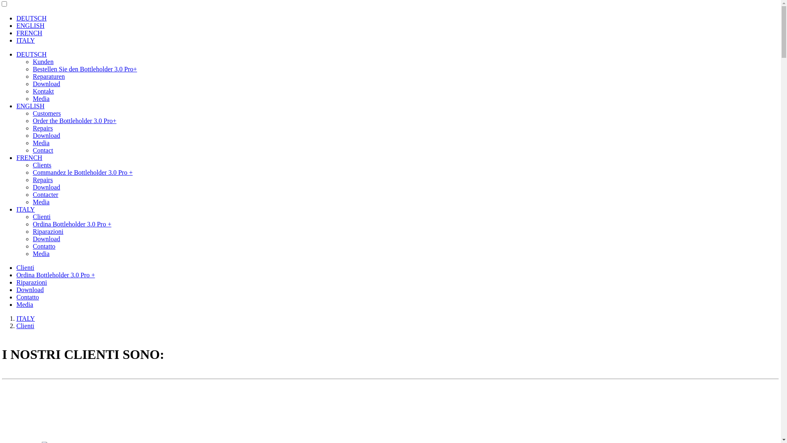 The height and width of the screenshot is (443, 787). Describe the element at coordinates (48, 231) in the screenshot. I see `Riparazioni` at that location.